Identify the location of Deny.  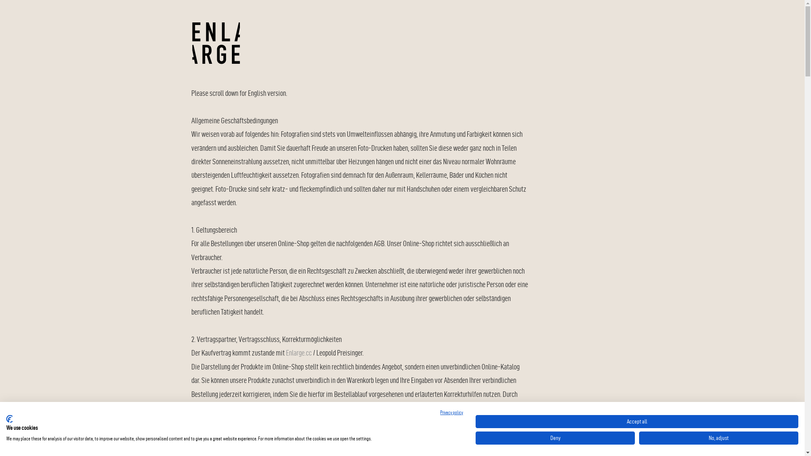
(555, 438).